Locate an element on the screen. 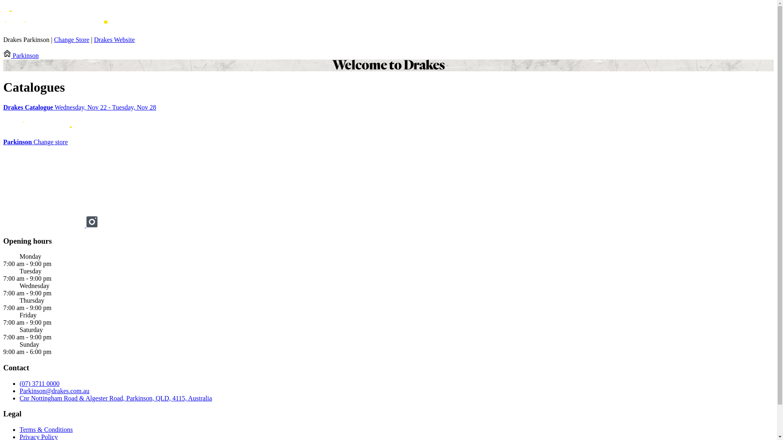 The width and height of the screenshot is (783, 440). (07) 3711 0000 is located at coordinates (40, 384).